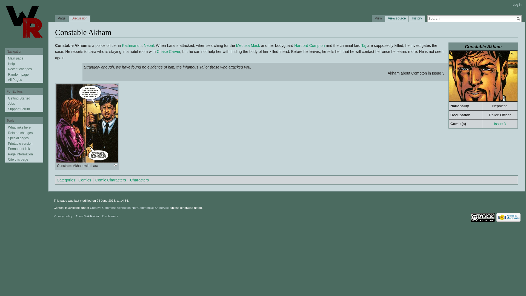  What do you see at coordinates (131, 45) in the screenshot?
I see `Kathmandu` at bounding box center [131, 45].